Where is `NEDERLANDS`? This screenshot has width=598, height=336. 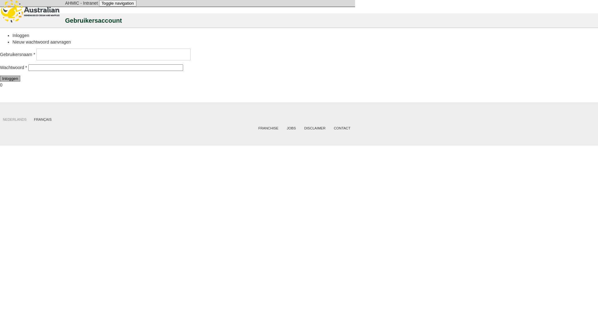
NEDERLANDS is located at coordinates (15, 119).